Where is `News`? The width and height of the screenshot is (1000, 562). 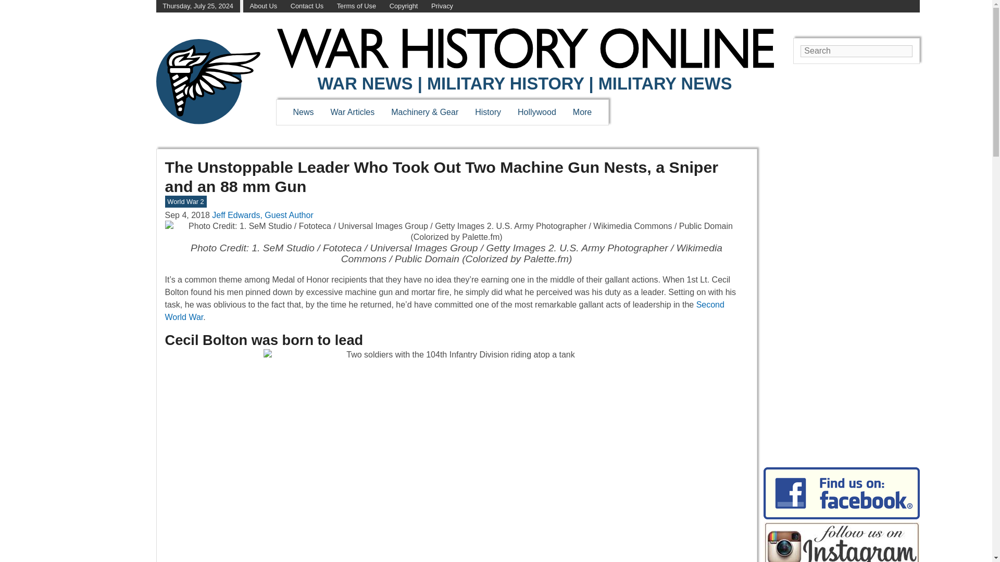
News is located at coordinates (303, 112).